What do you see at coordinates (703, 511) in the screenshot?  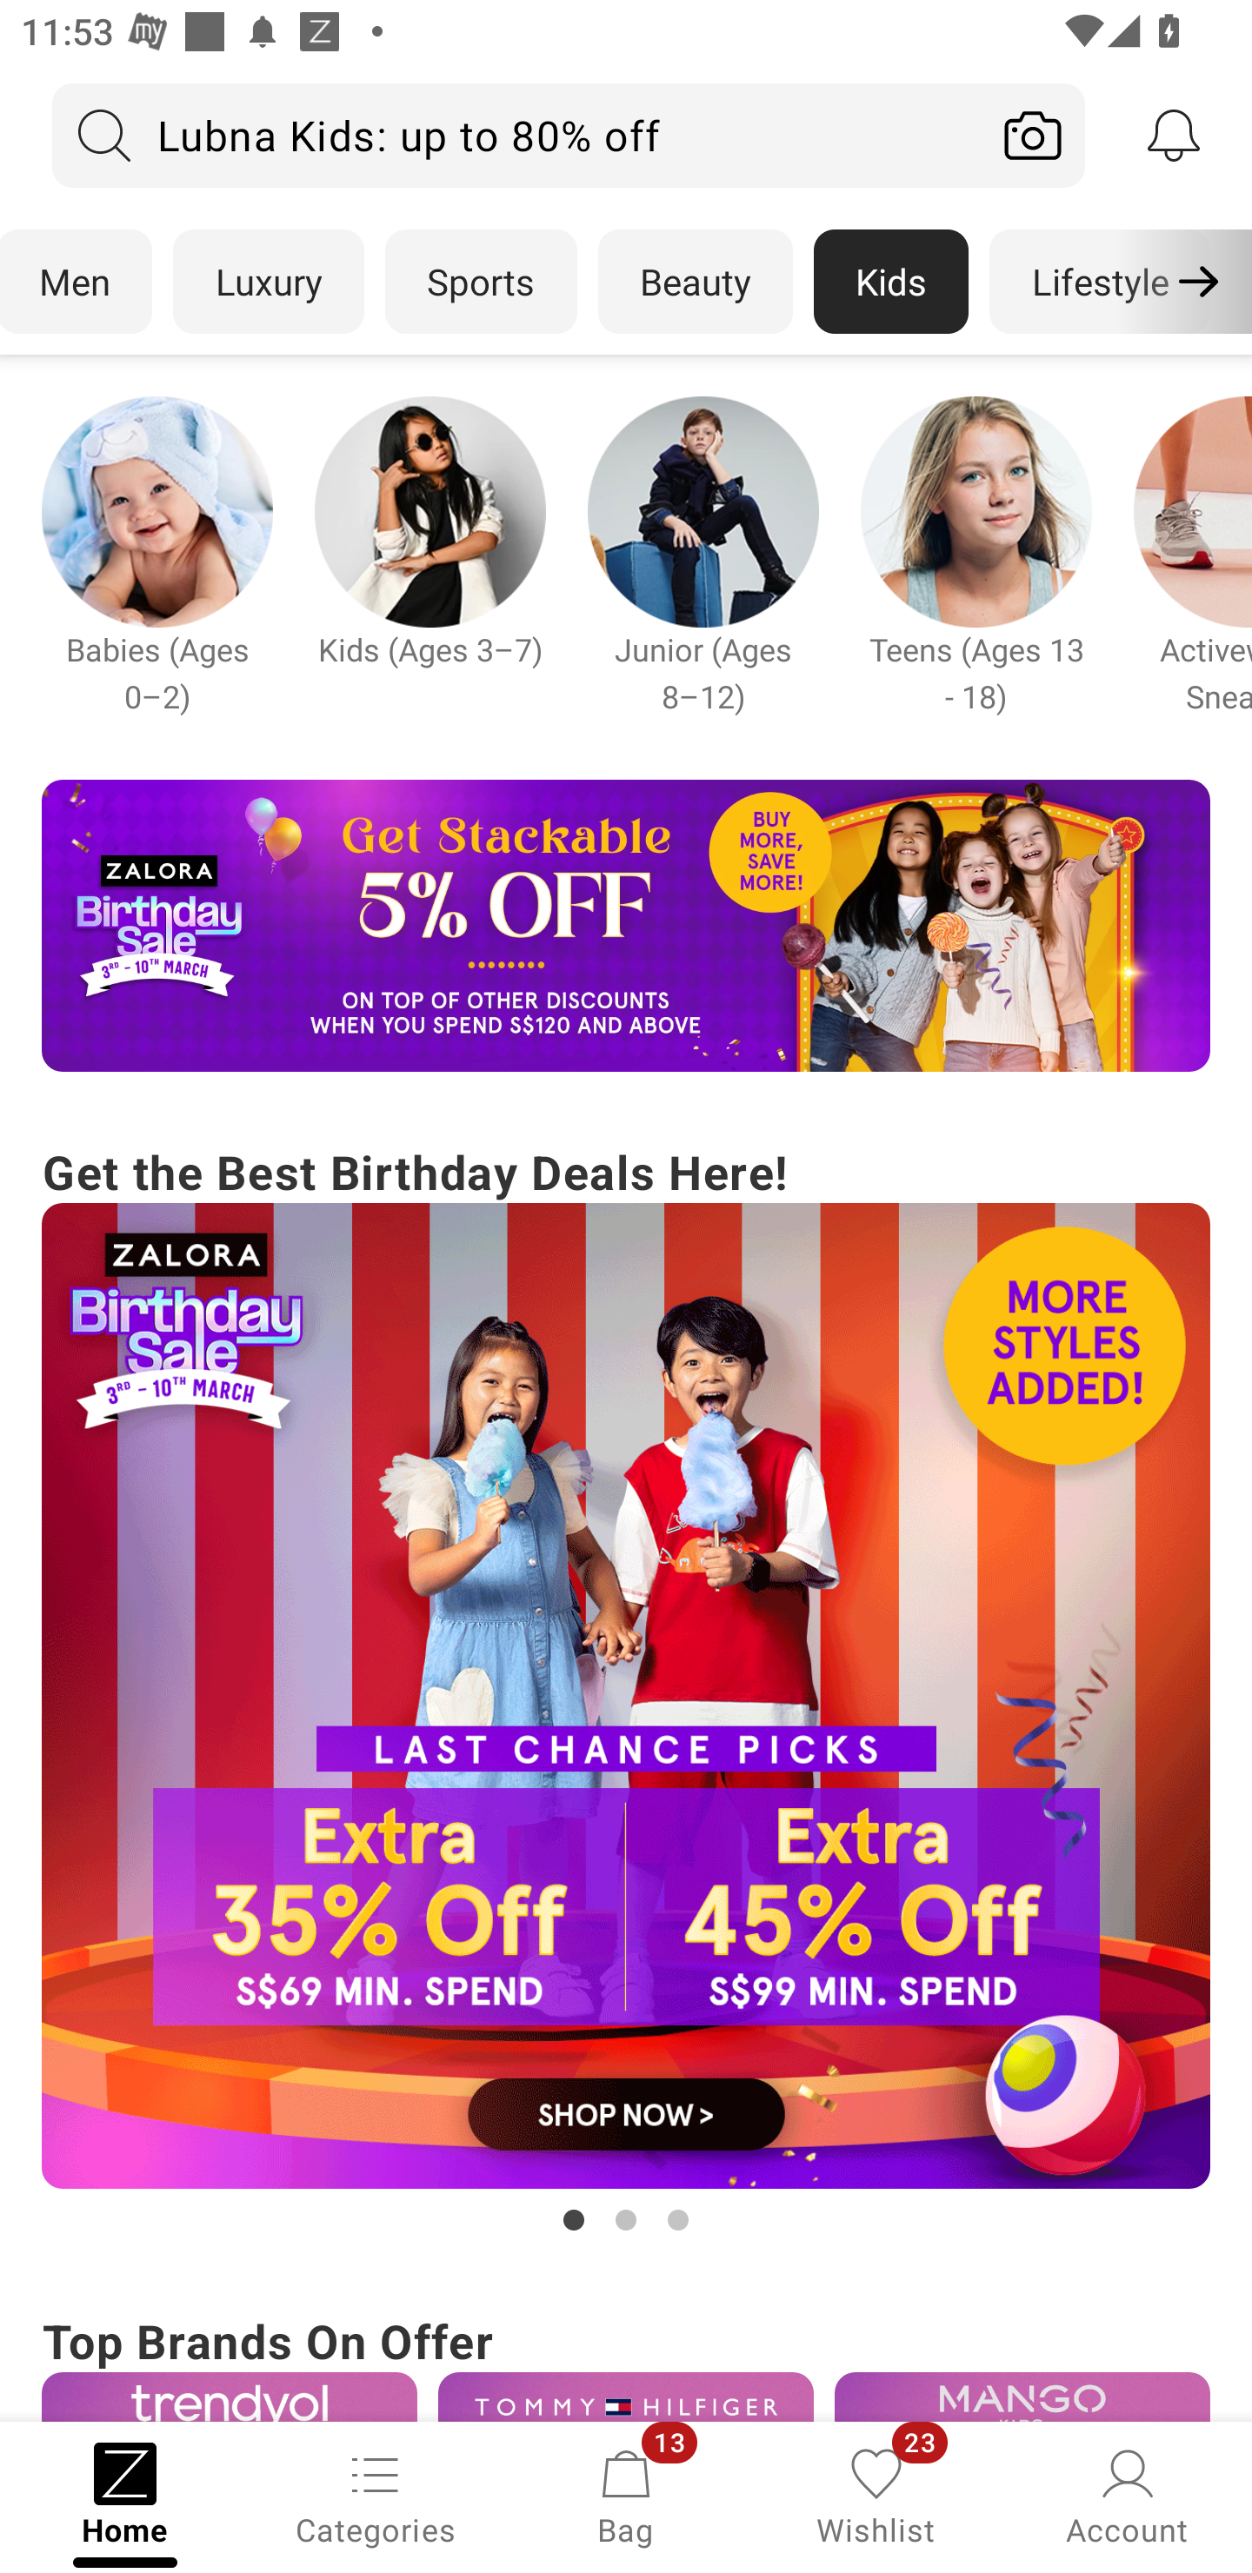 I see `Campaign banner` at bounding box center [703, 511].